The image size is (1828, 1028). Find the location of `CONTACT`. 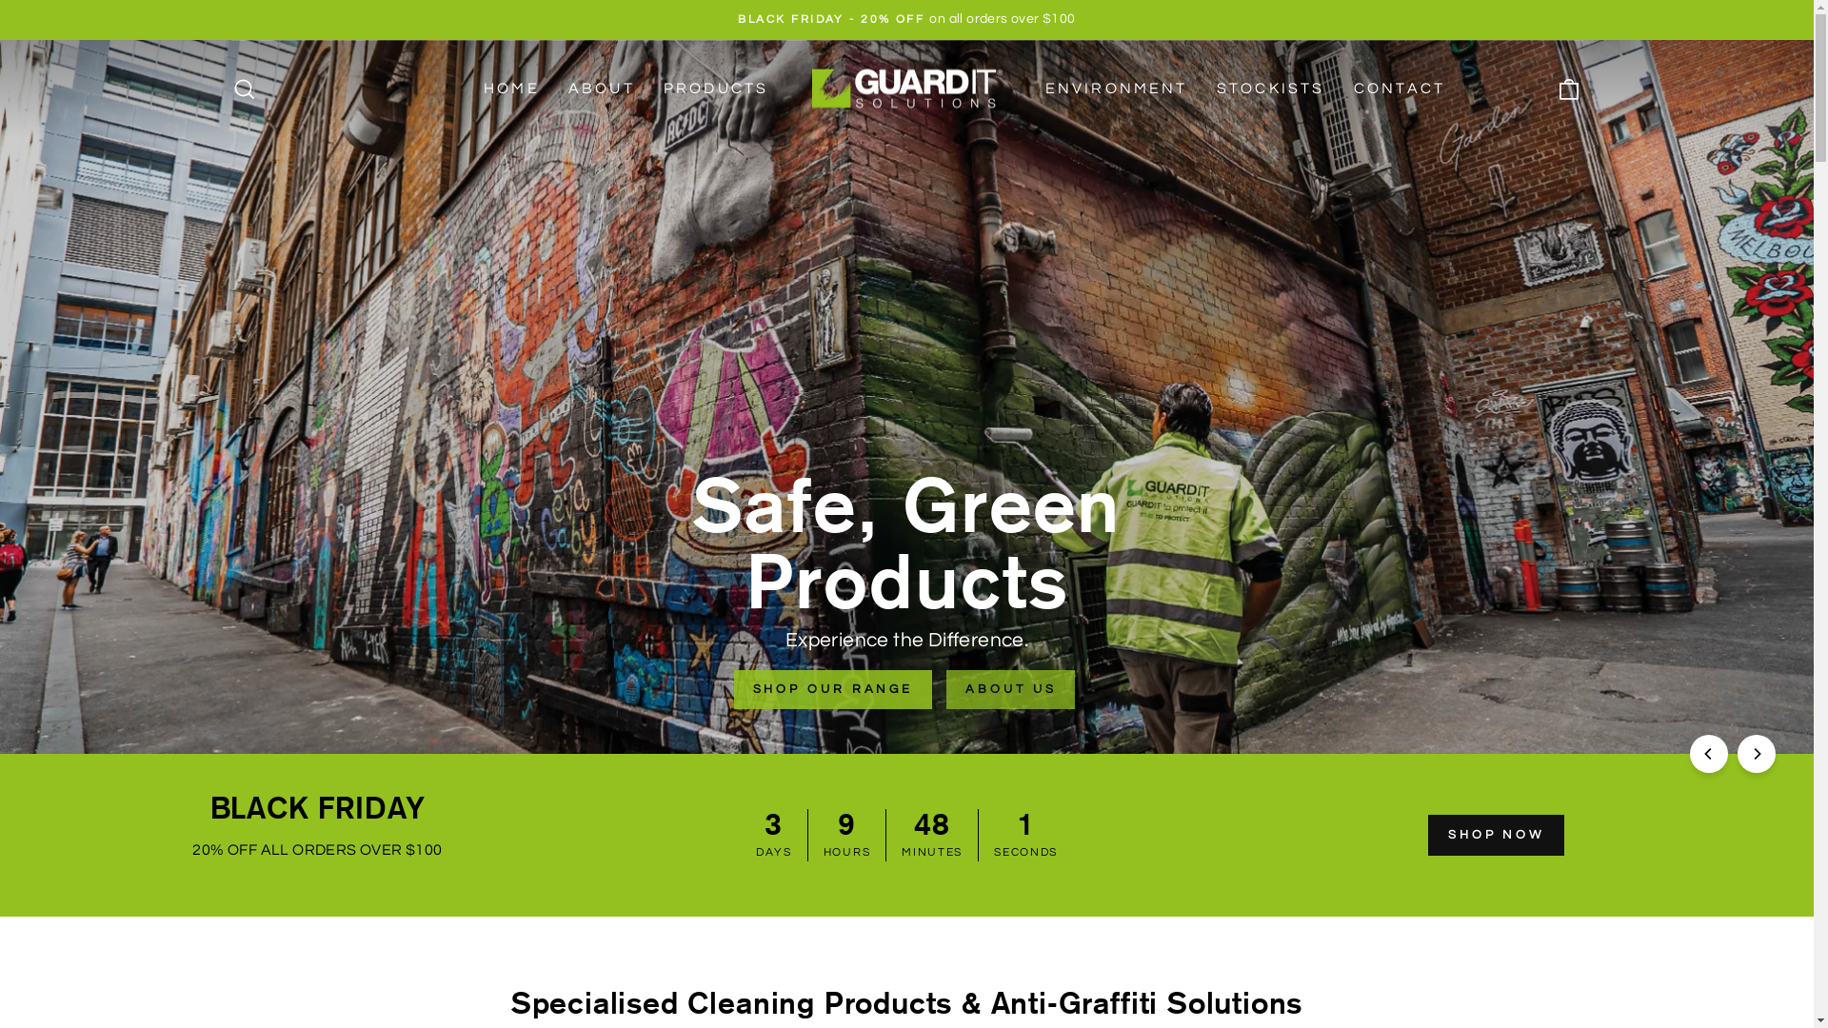

CONTACT is located at coordinates (1400, 89).